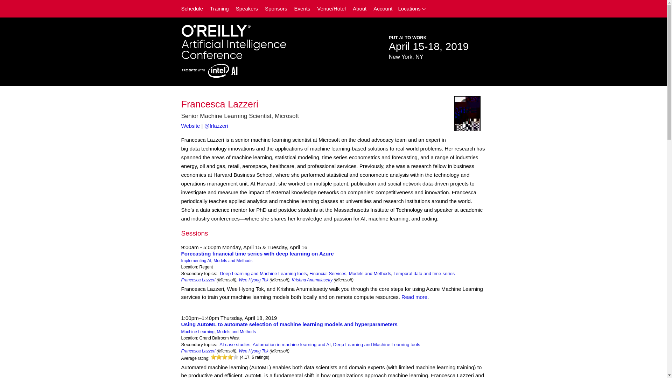 Image resolution: width=672 pixels, height=378 pixels. Describe the element at coordinates (196, 260) in the screenshot. I see `Implementing AI` at that location.